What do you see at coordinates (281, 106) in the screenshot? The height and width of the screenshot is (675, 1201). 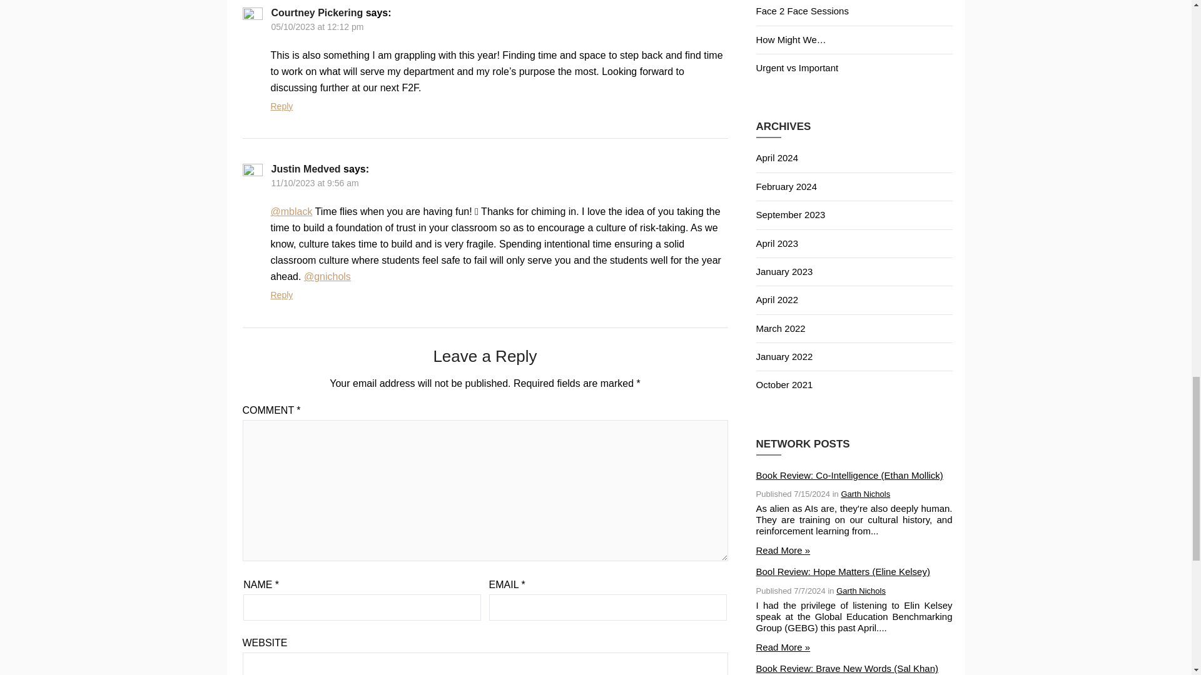 I see `Reply` at bounding box center [281, 106].